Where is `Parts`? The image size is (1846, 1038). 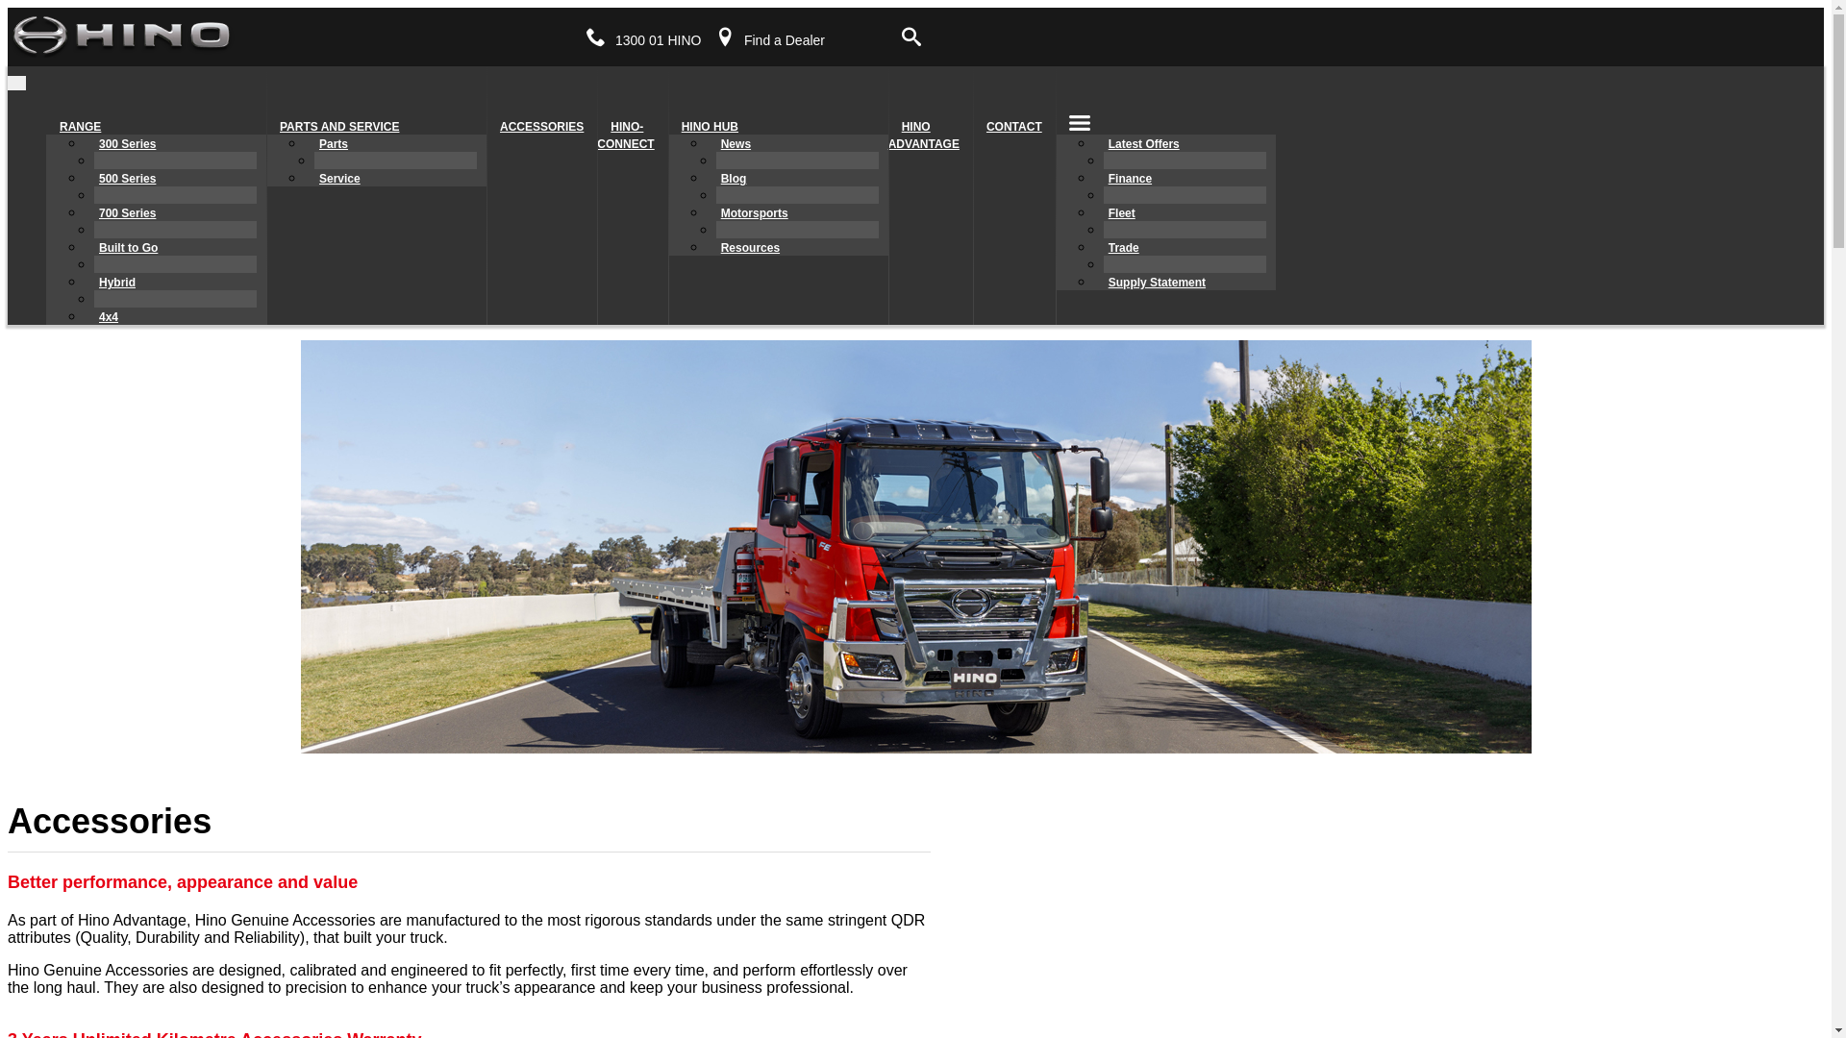 Parts is located at coordinates (334, 144).